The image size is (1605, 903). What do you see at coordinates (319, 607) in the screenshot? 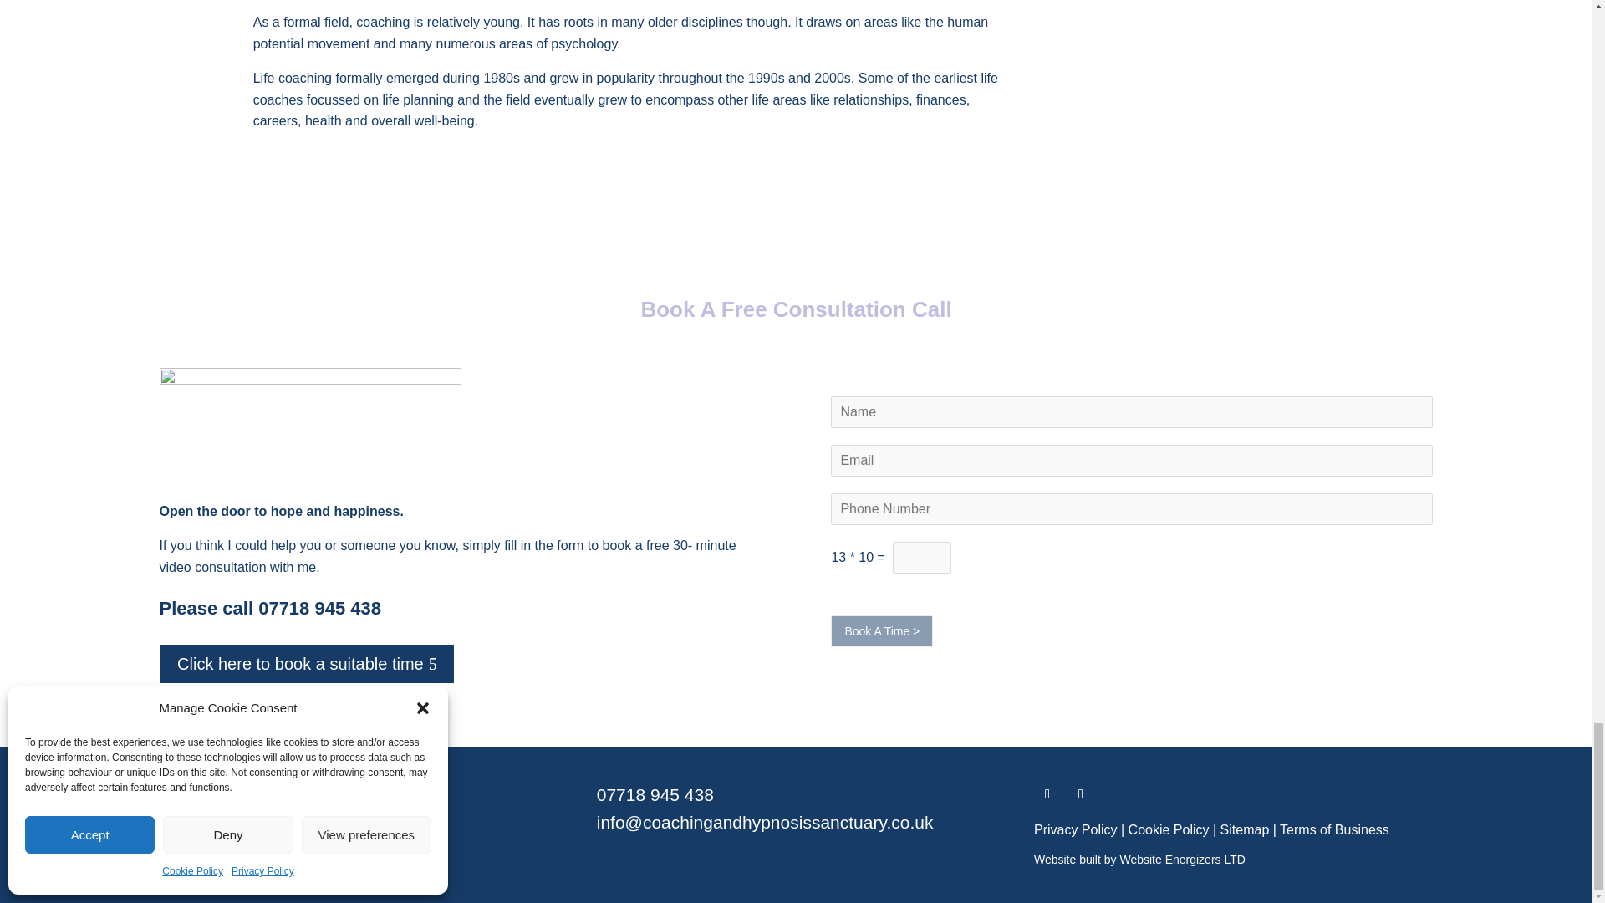
I see `07718 945 438` at bounding box center [319, 607].